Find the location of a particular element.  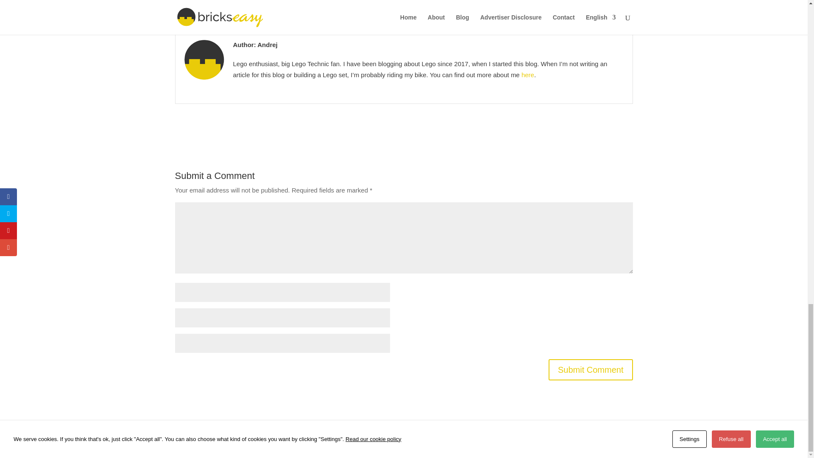

here is located at coordinates (527, 75).